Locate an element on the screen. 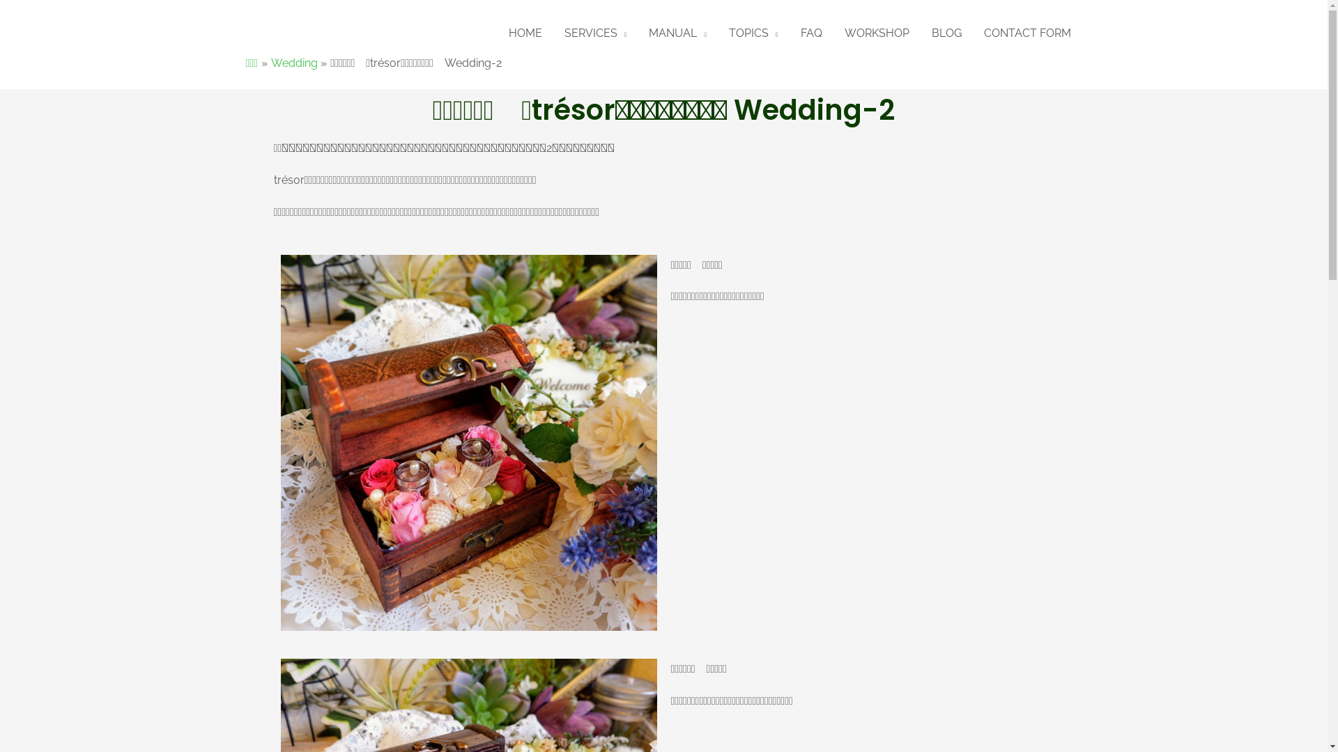 This screenshot has height=752, width=1338. WORKSHOP is located at coordinates (877, 33).